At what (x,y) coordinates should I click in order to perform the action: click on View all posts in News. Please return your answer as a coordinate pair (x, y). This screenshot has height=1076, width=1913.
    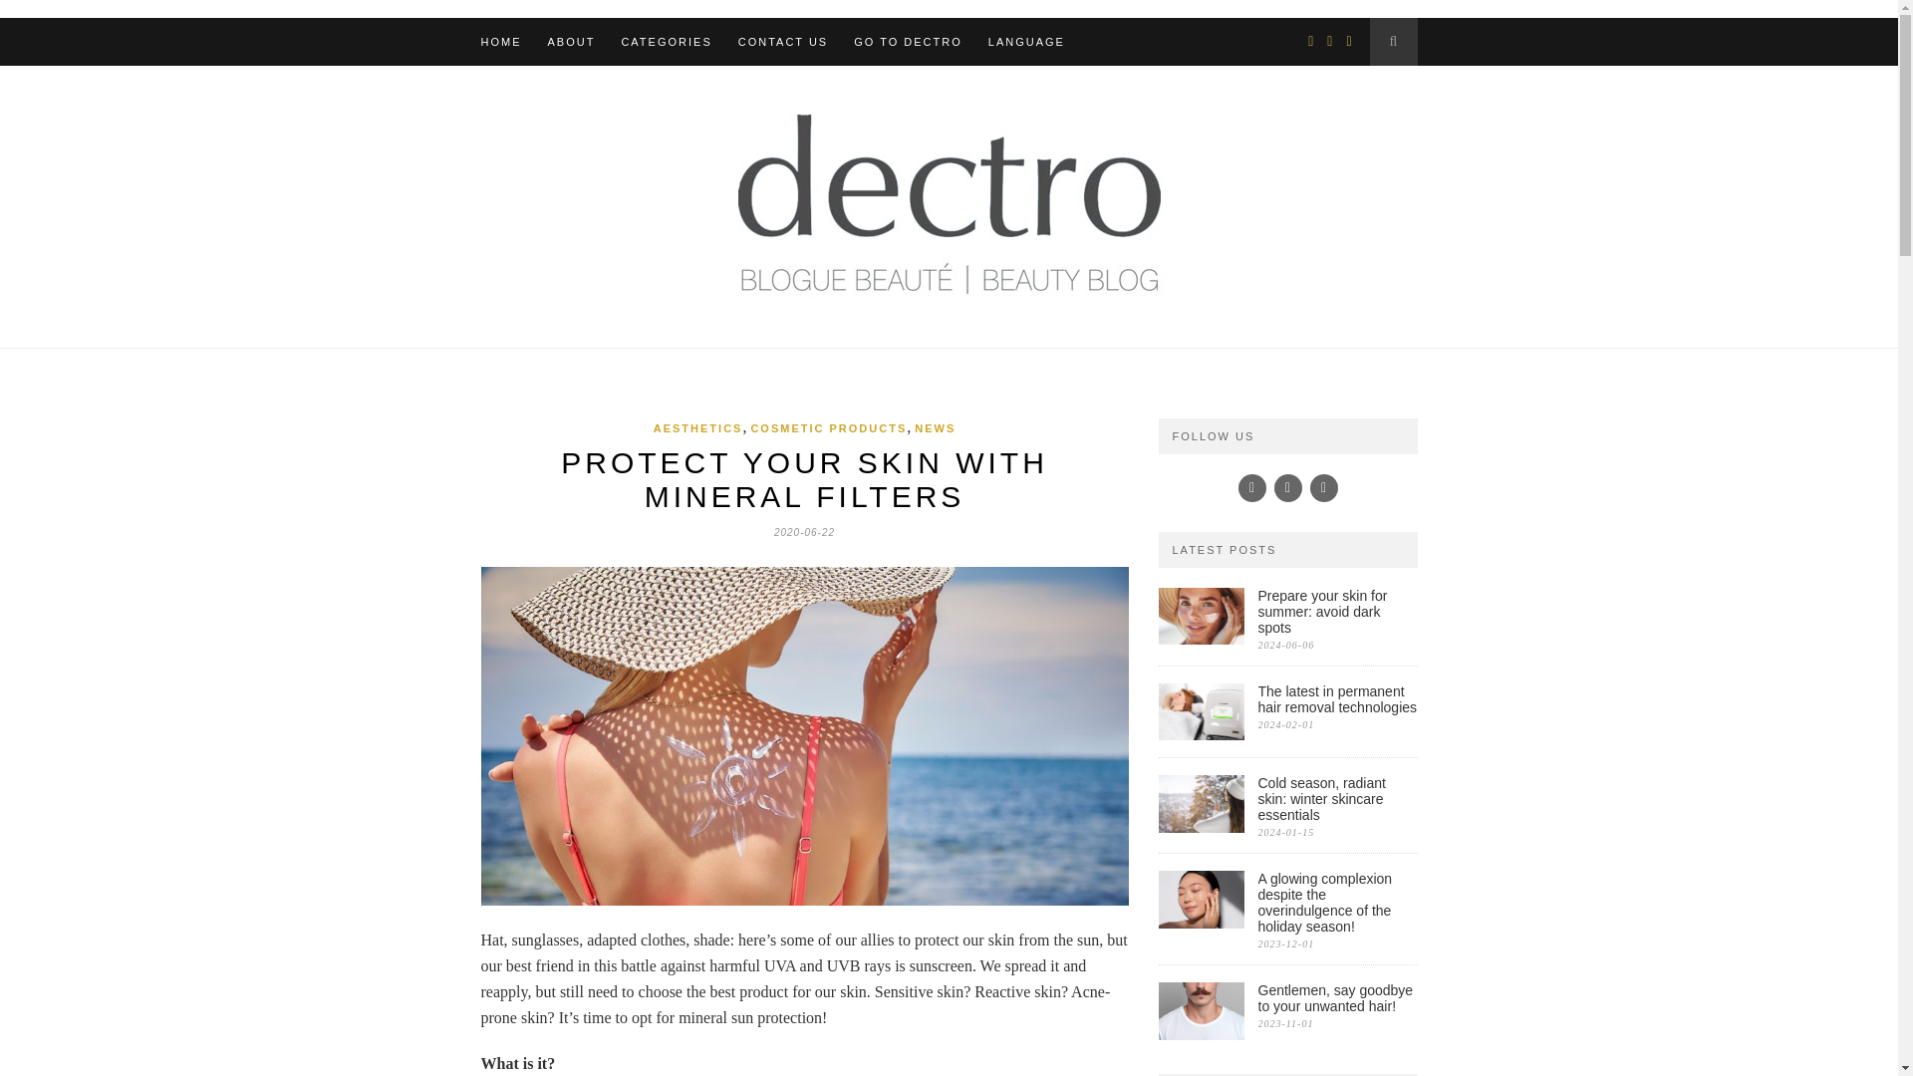
    Looking at the image, I should click on (935, 428).